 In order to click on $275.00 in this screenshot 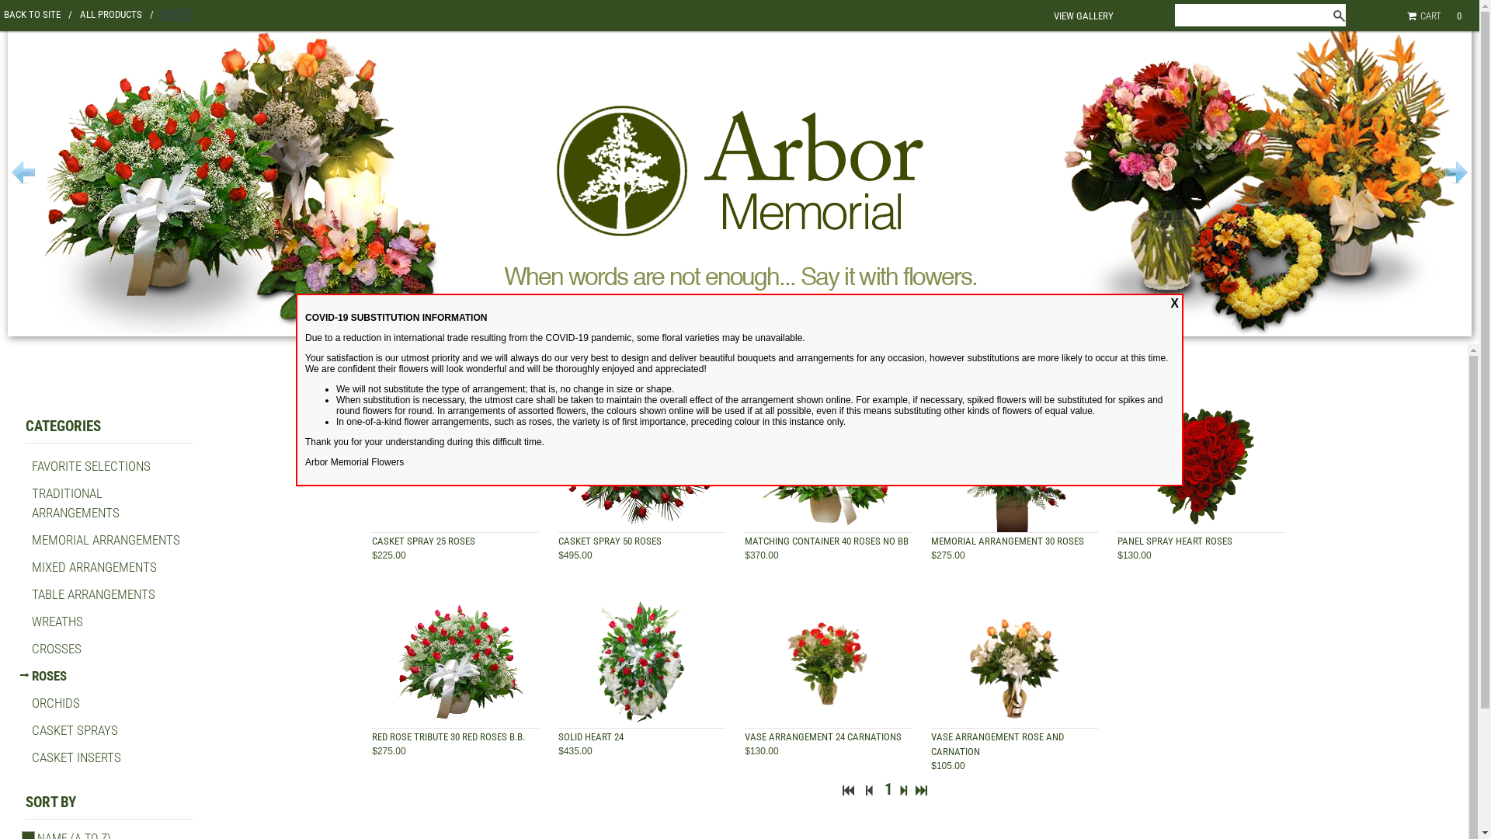, I will do `click(388, 751)`.